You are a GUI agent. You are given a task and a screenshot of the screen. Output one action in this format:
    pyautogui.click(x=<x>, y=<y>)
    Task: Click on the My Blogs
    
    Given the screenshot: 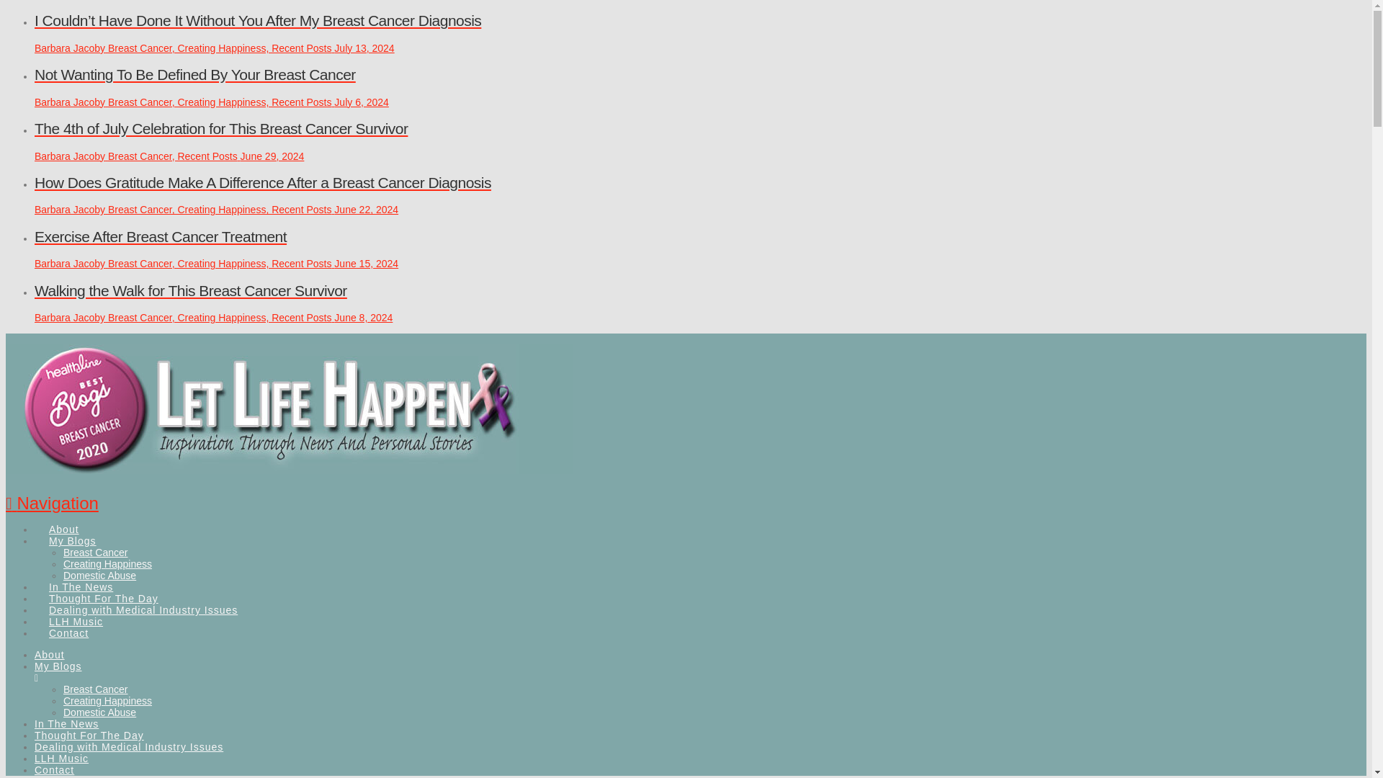 What is the action you would take?
    pyautogui.click(x=72, y=529)
    